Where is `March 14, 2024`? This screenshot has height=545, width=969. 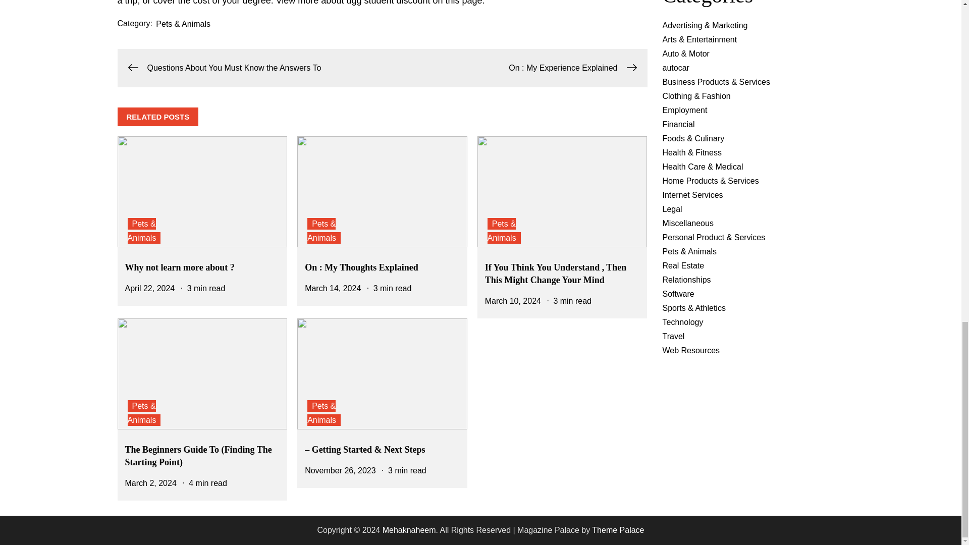 March 14, 2024 is located at coordinates (333, 288).